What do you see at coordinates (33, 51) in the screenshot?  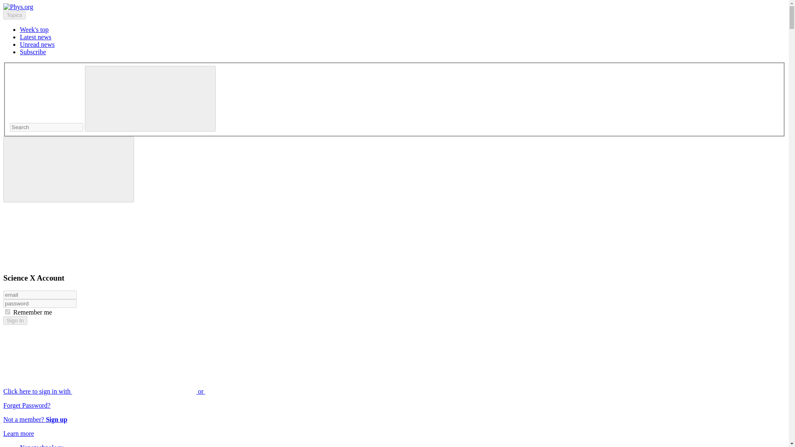 I see `Subscribe` at bounding box center [33, 51].